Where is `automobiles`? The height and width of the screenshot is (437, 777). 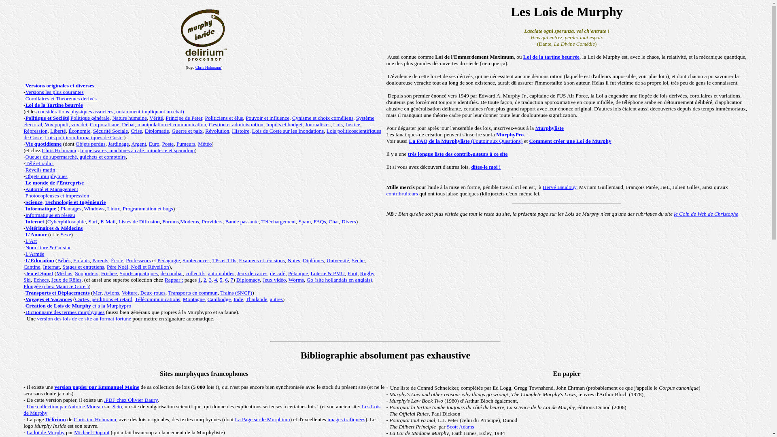
automobiles is located at coordinates (221, 274).